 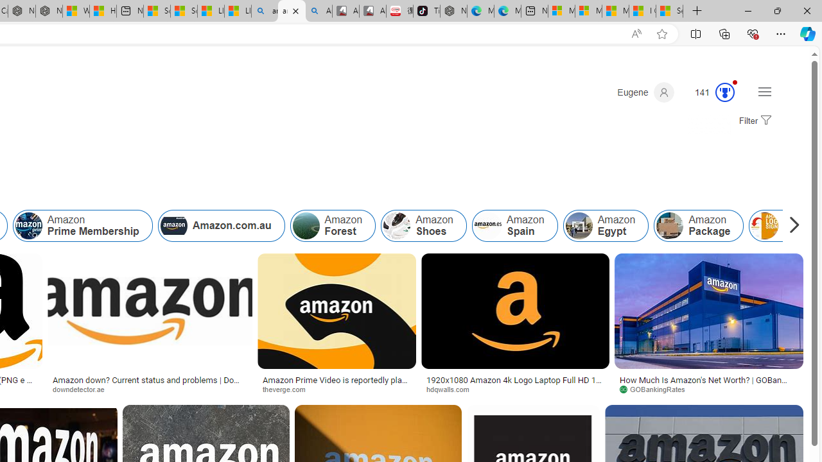 What do you see at coordinates (657, 389) in the screenshot?
I see `GOBankingRates` at bounding box center [657, 389].